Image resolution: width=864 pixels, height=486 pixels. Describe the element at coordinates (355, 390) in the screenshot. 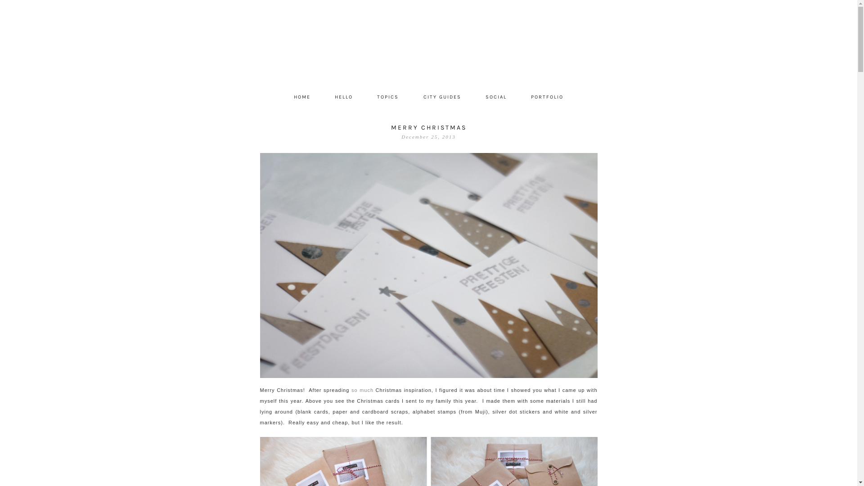

I see `so` at that location.